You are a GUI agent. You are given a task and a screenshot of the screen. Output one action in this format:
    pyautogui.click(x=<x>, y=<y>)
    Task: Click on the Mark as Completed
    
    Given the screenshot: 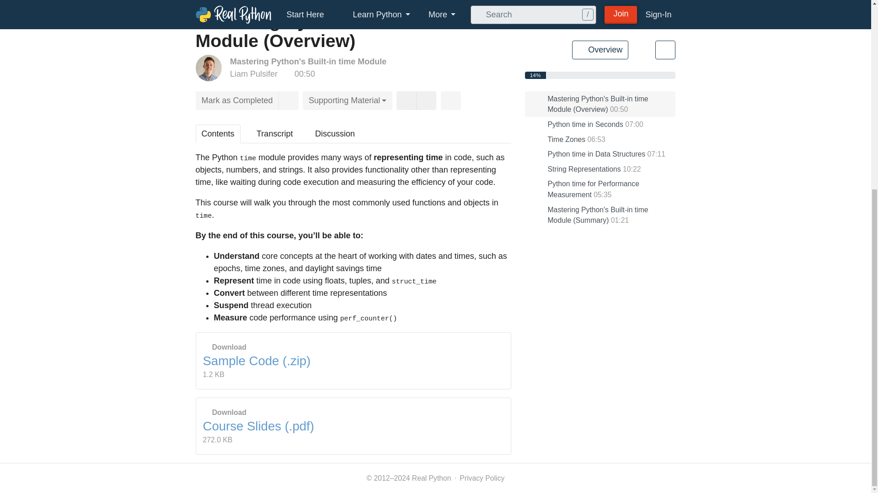 What is the action you would take?
    pyautogui.click(x=237, y=100)
    